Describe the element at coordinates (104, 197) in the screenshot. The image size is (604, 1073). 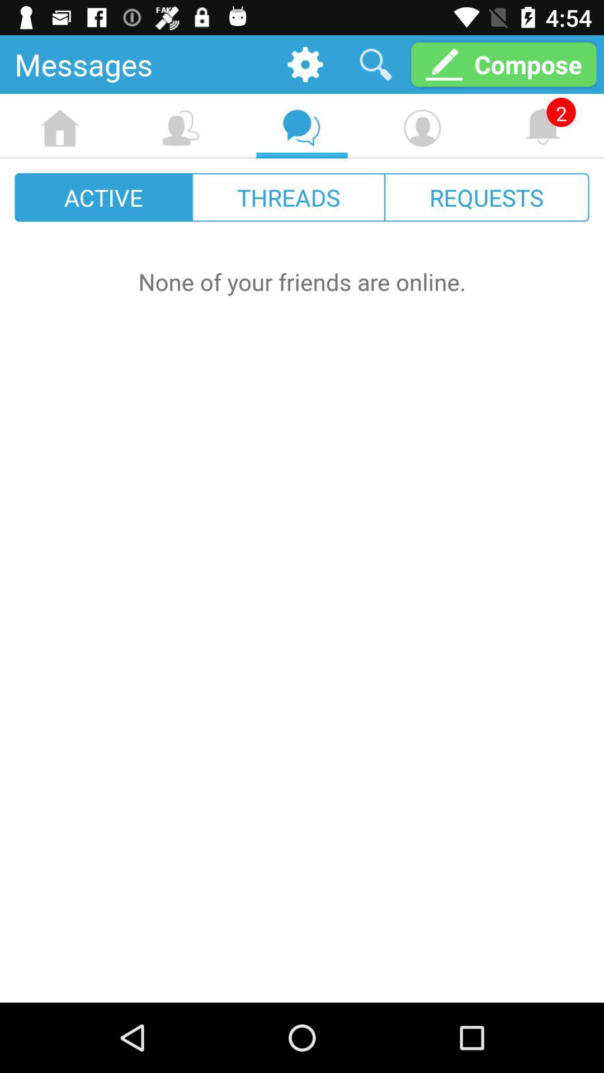
I see `launch active` at that location.